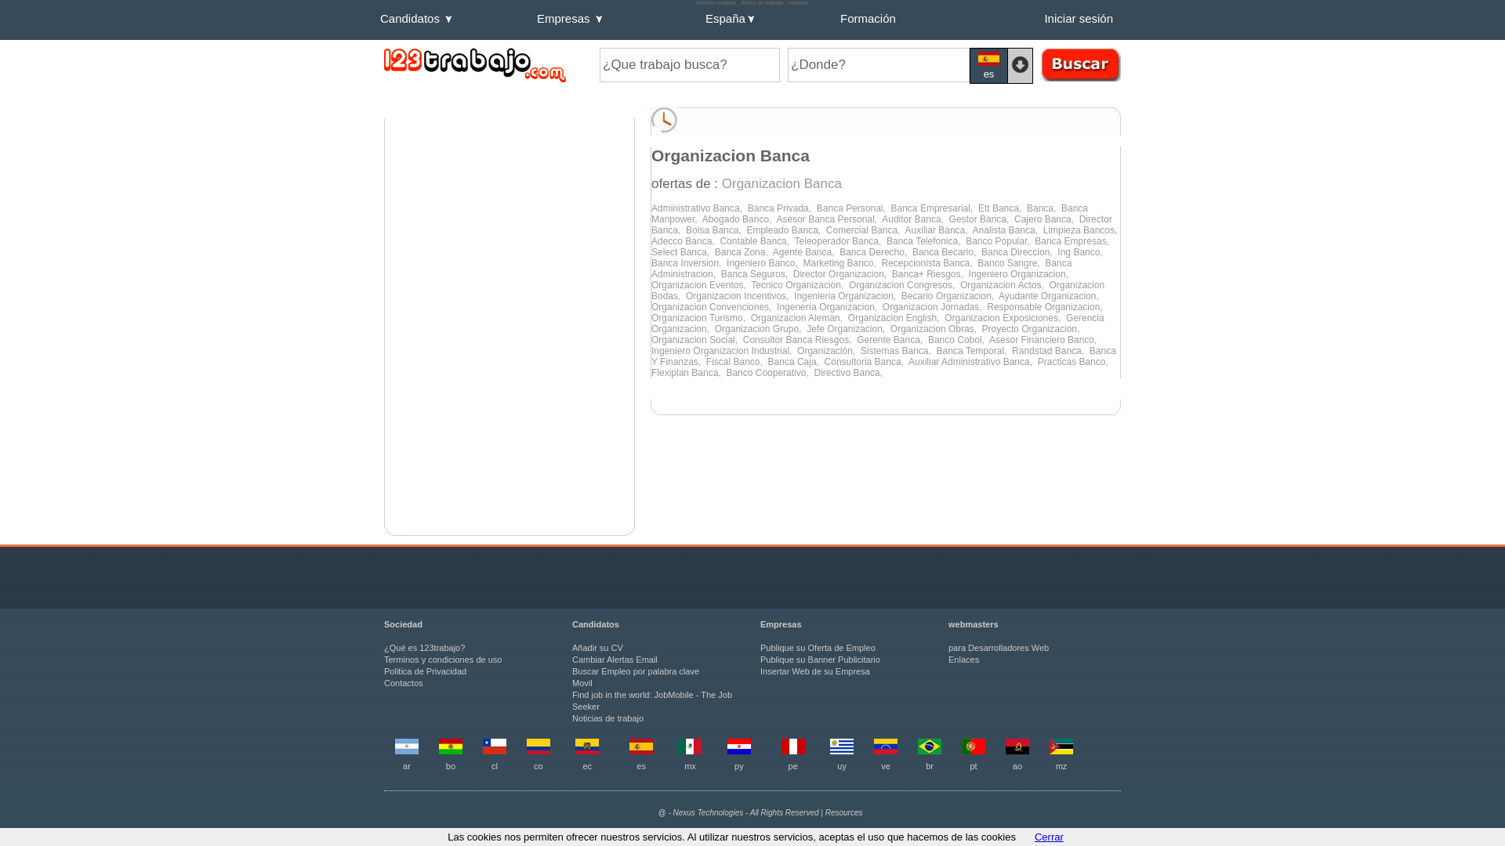  I want to click on Banca Privada, , so click(782, 208).